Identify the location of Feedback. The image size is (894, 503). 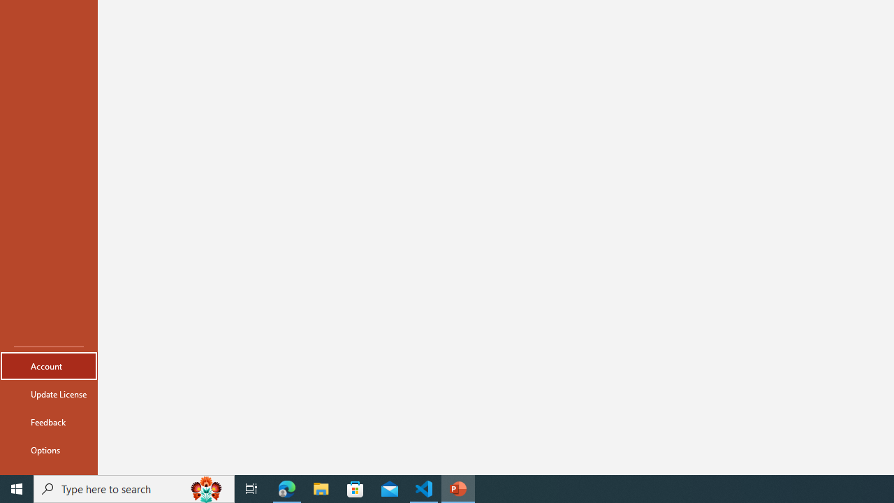
(49, 422).